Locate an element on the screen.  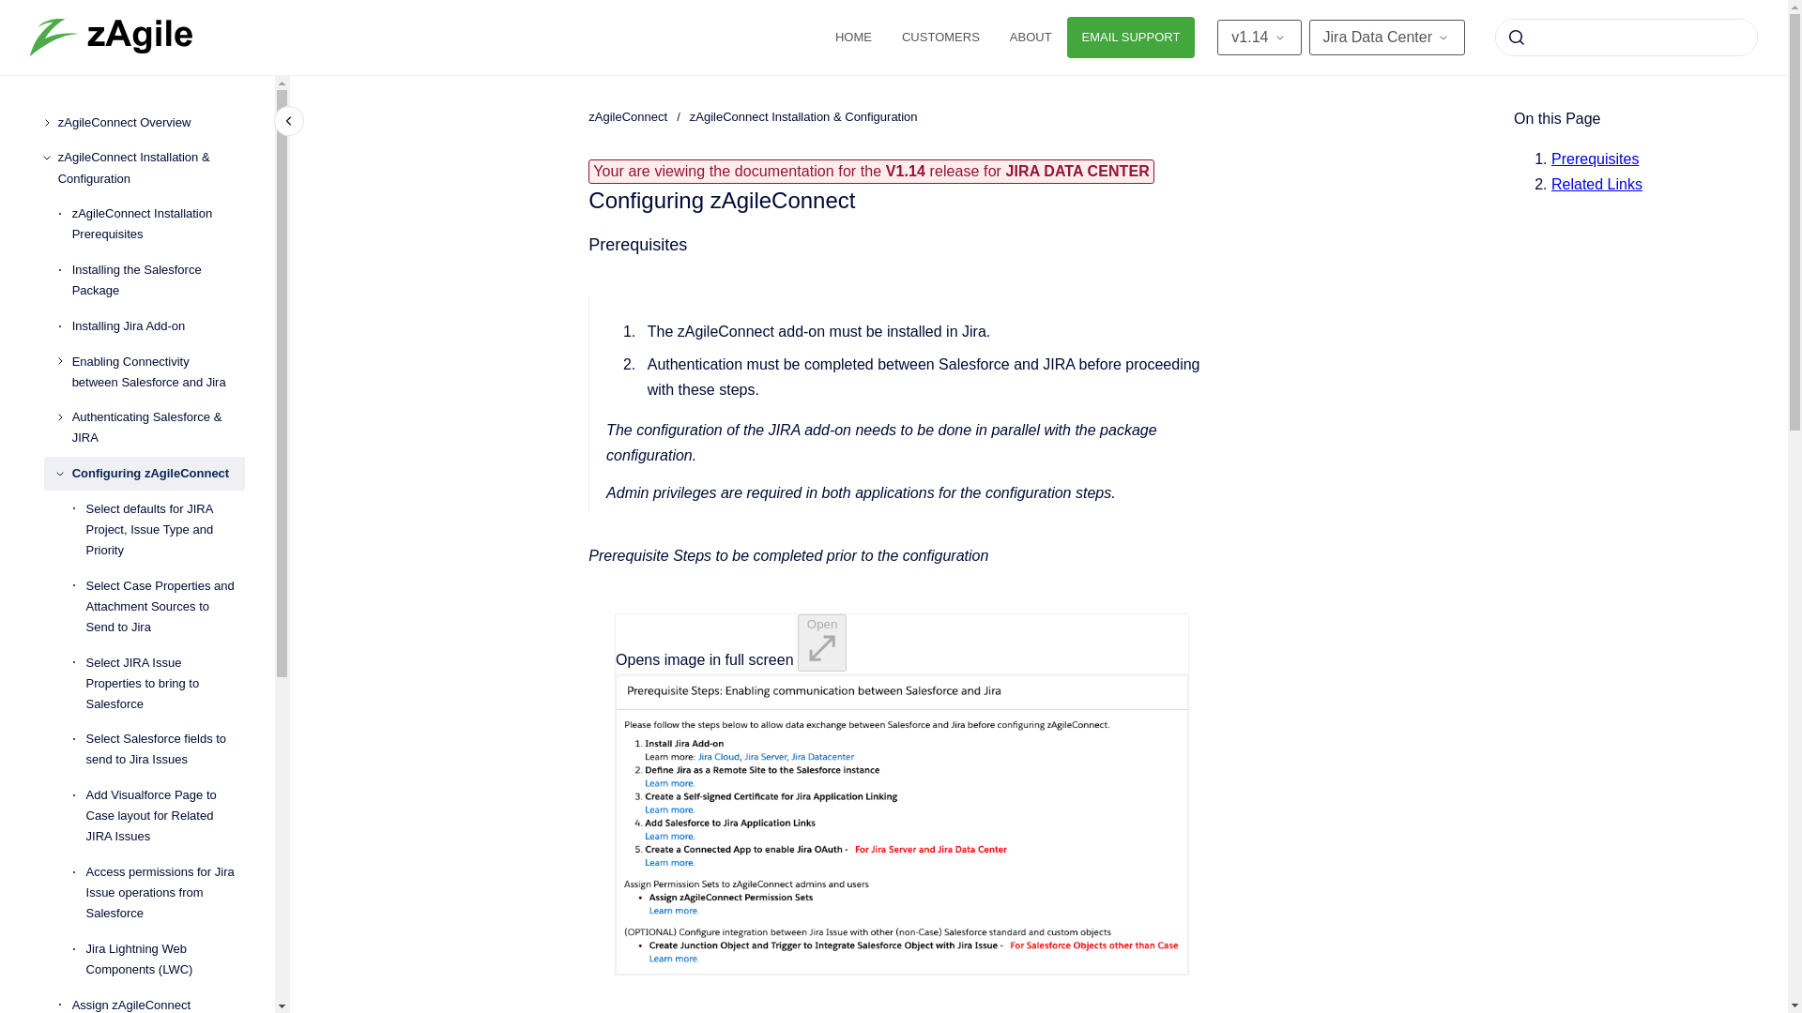
zAgileConnect Installation Prerequisites is located at coordinates (158, 223).